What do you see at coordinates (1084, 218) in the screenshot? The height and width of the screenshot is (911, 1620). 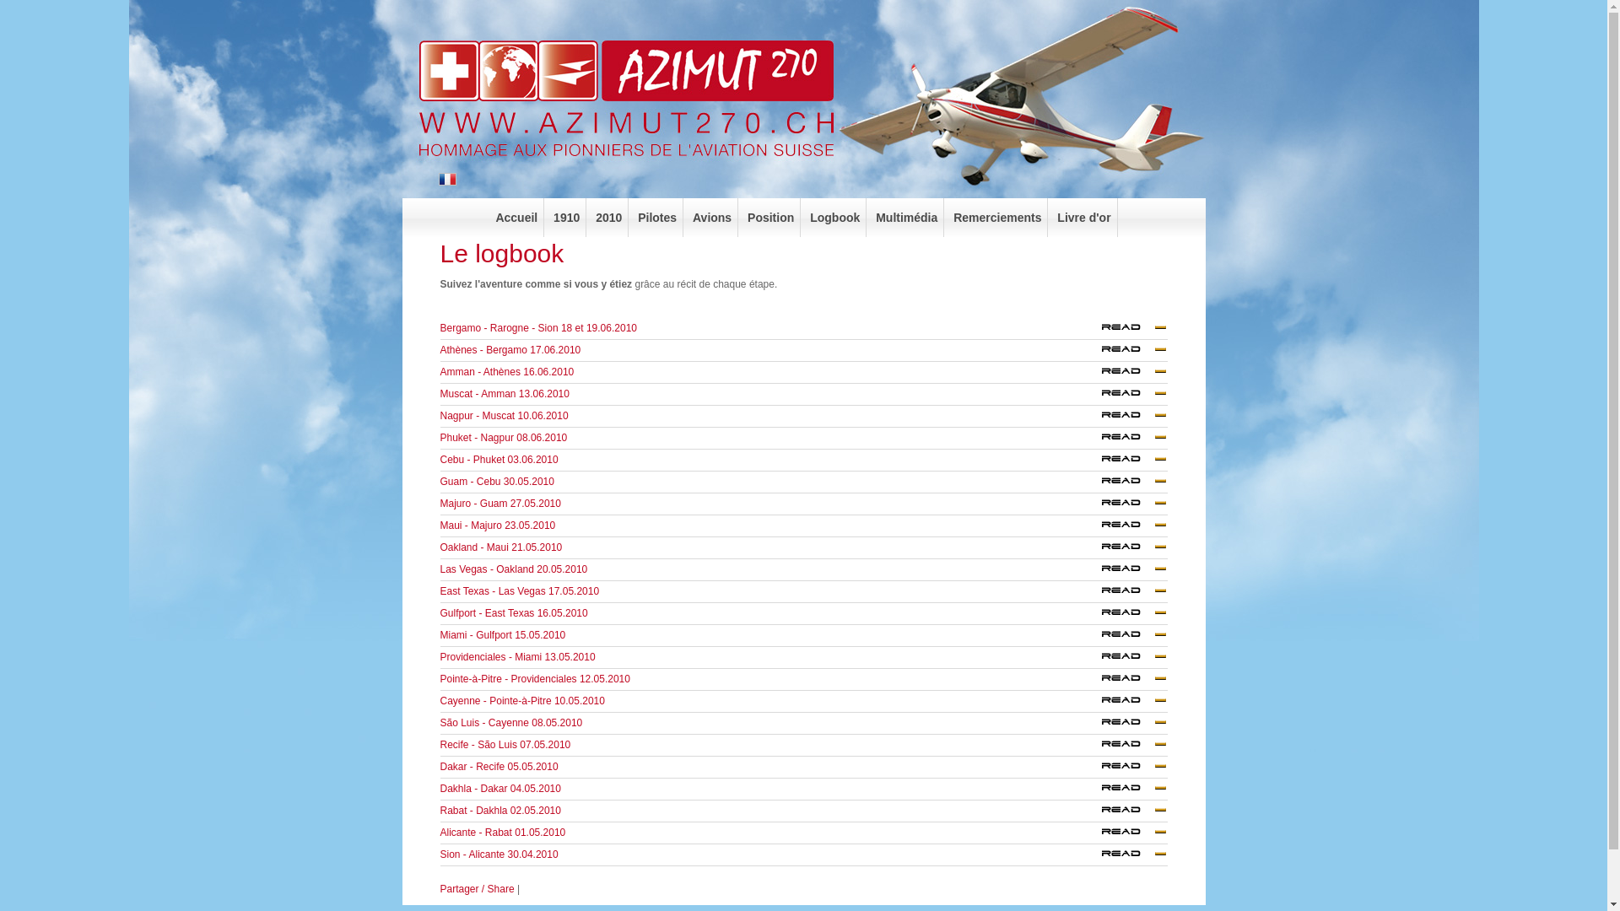 I see `Livre d'or` at bounding box center [1084, 218].